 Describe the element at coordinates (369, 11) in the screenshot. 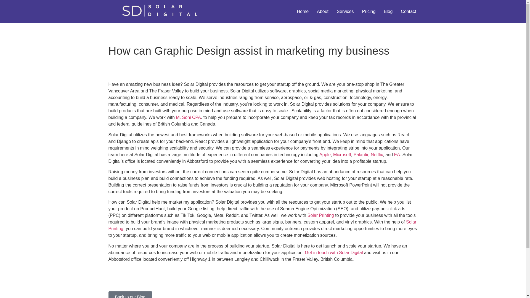

I see `Pricing` at that location.